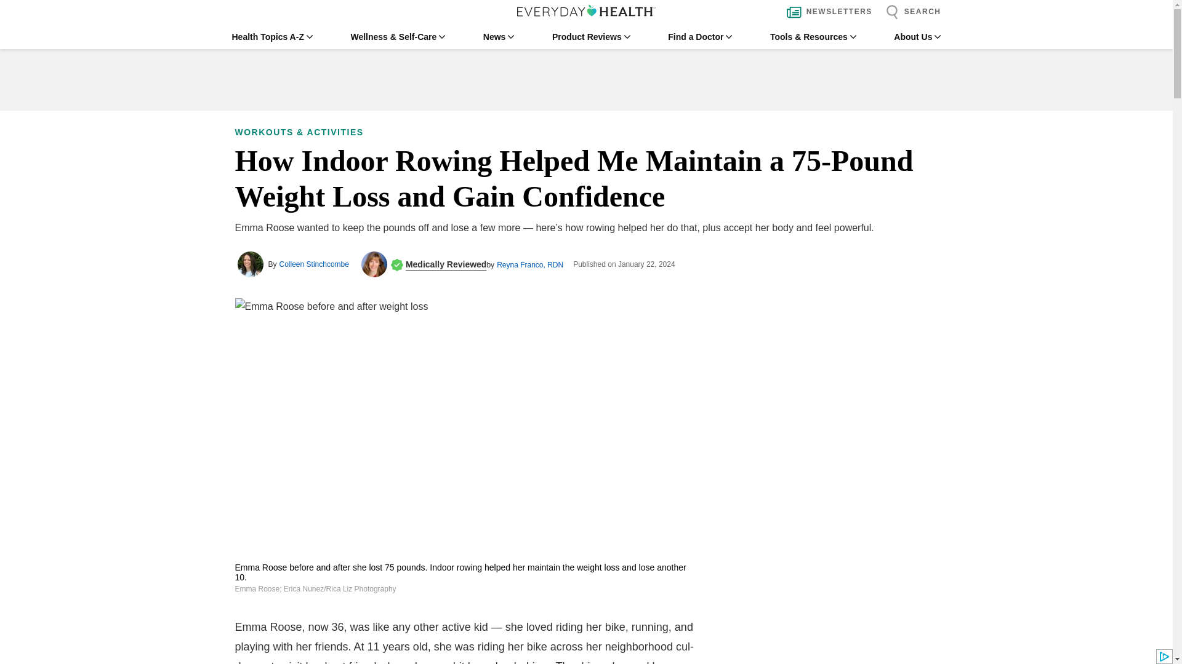 This screenshot has height=664, width=1182. I want to click on NEWSLETTERS, so click(826, 12).